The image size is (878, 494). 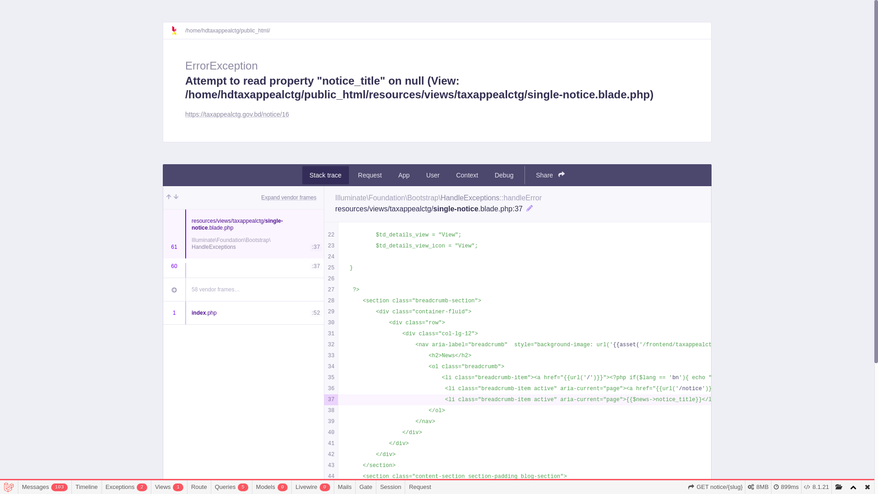 I want to click on Expand vendor frames, so click(x=289, y=198).